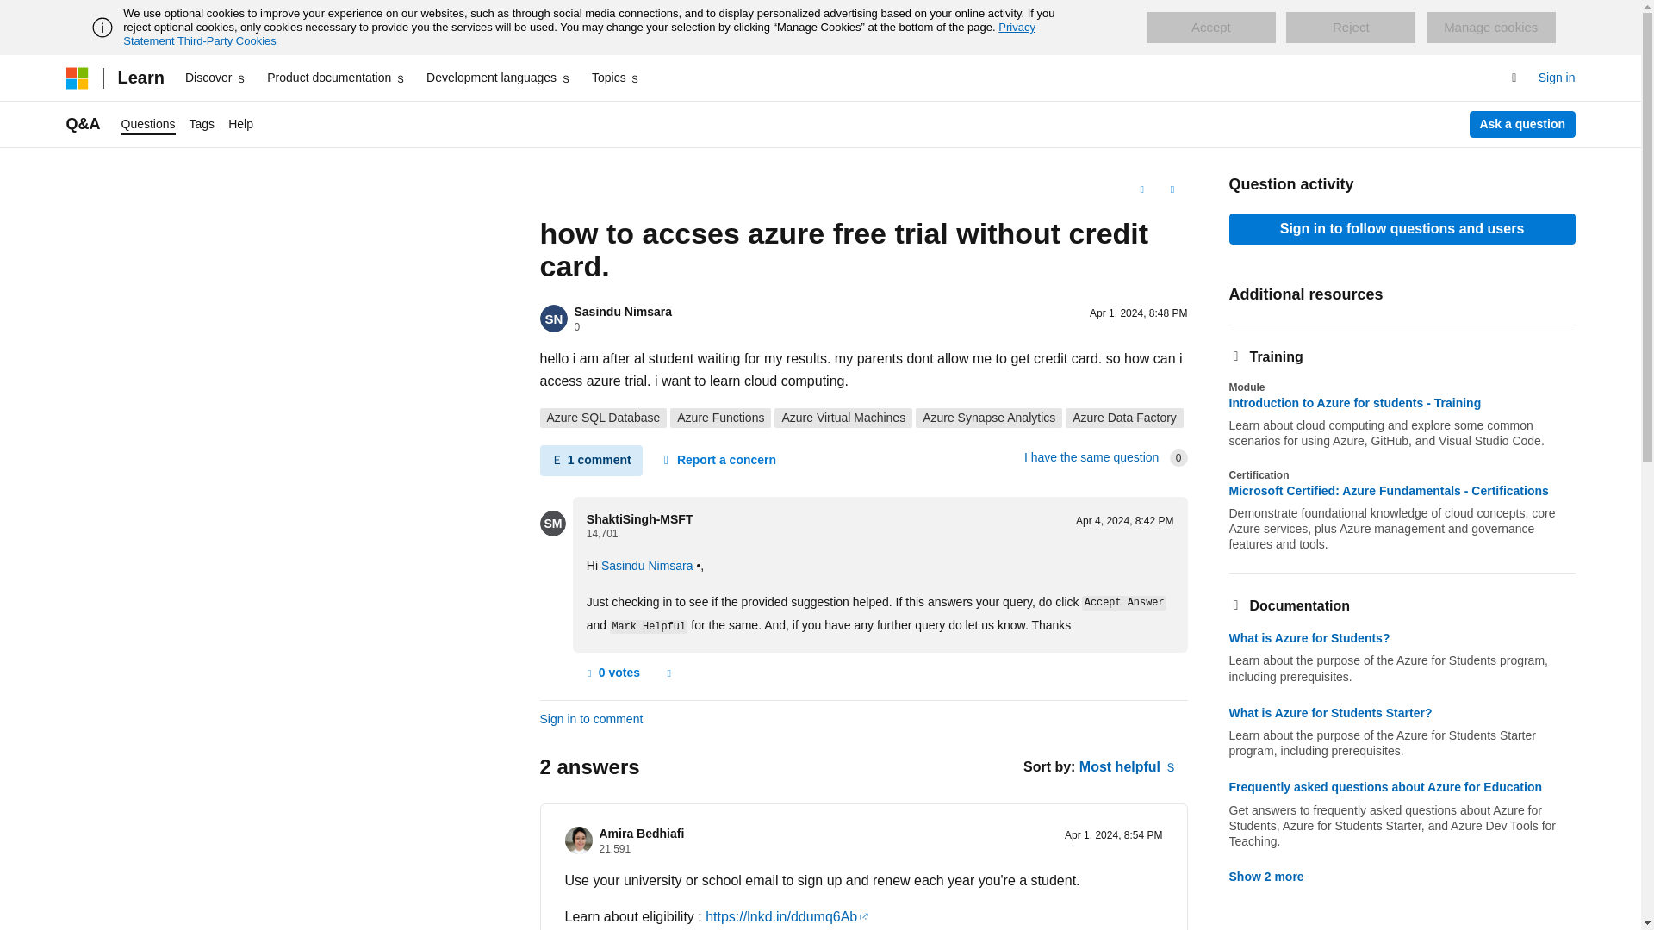 The image size is (1654, 930). I want to click on Manage cookies, so click(1490, 28).